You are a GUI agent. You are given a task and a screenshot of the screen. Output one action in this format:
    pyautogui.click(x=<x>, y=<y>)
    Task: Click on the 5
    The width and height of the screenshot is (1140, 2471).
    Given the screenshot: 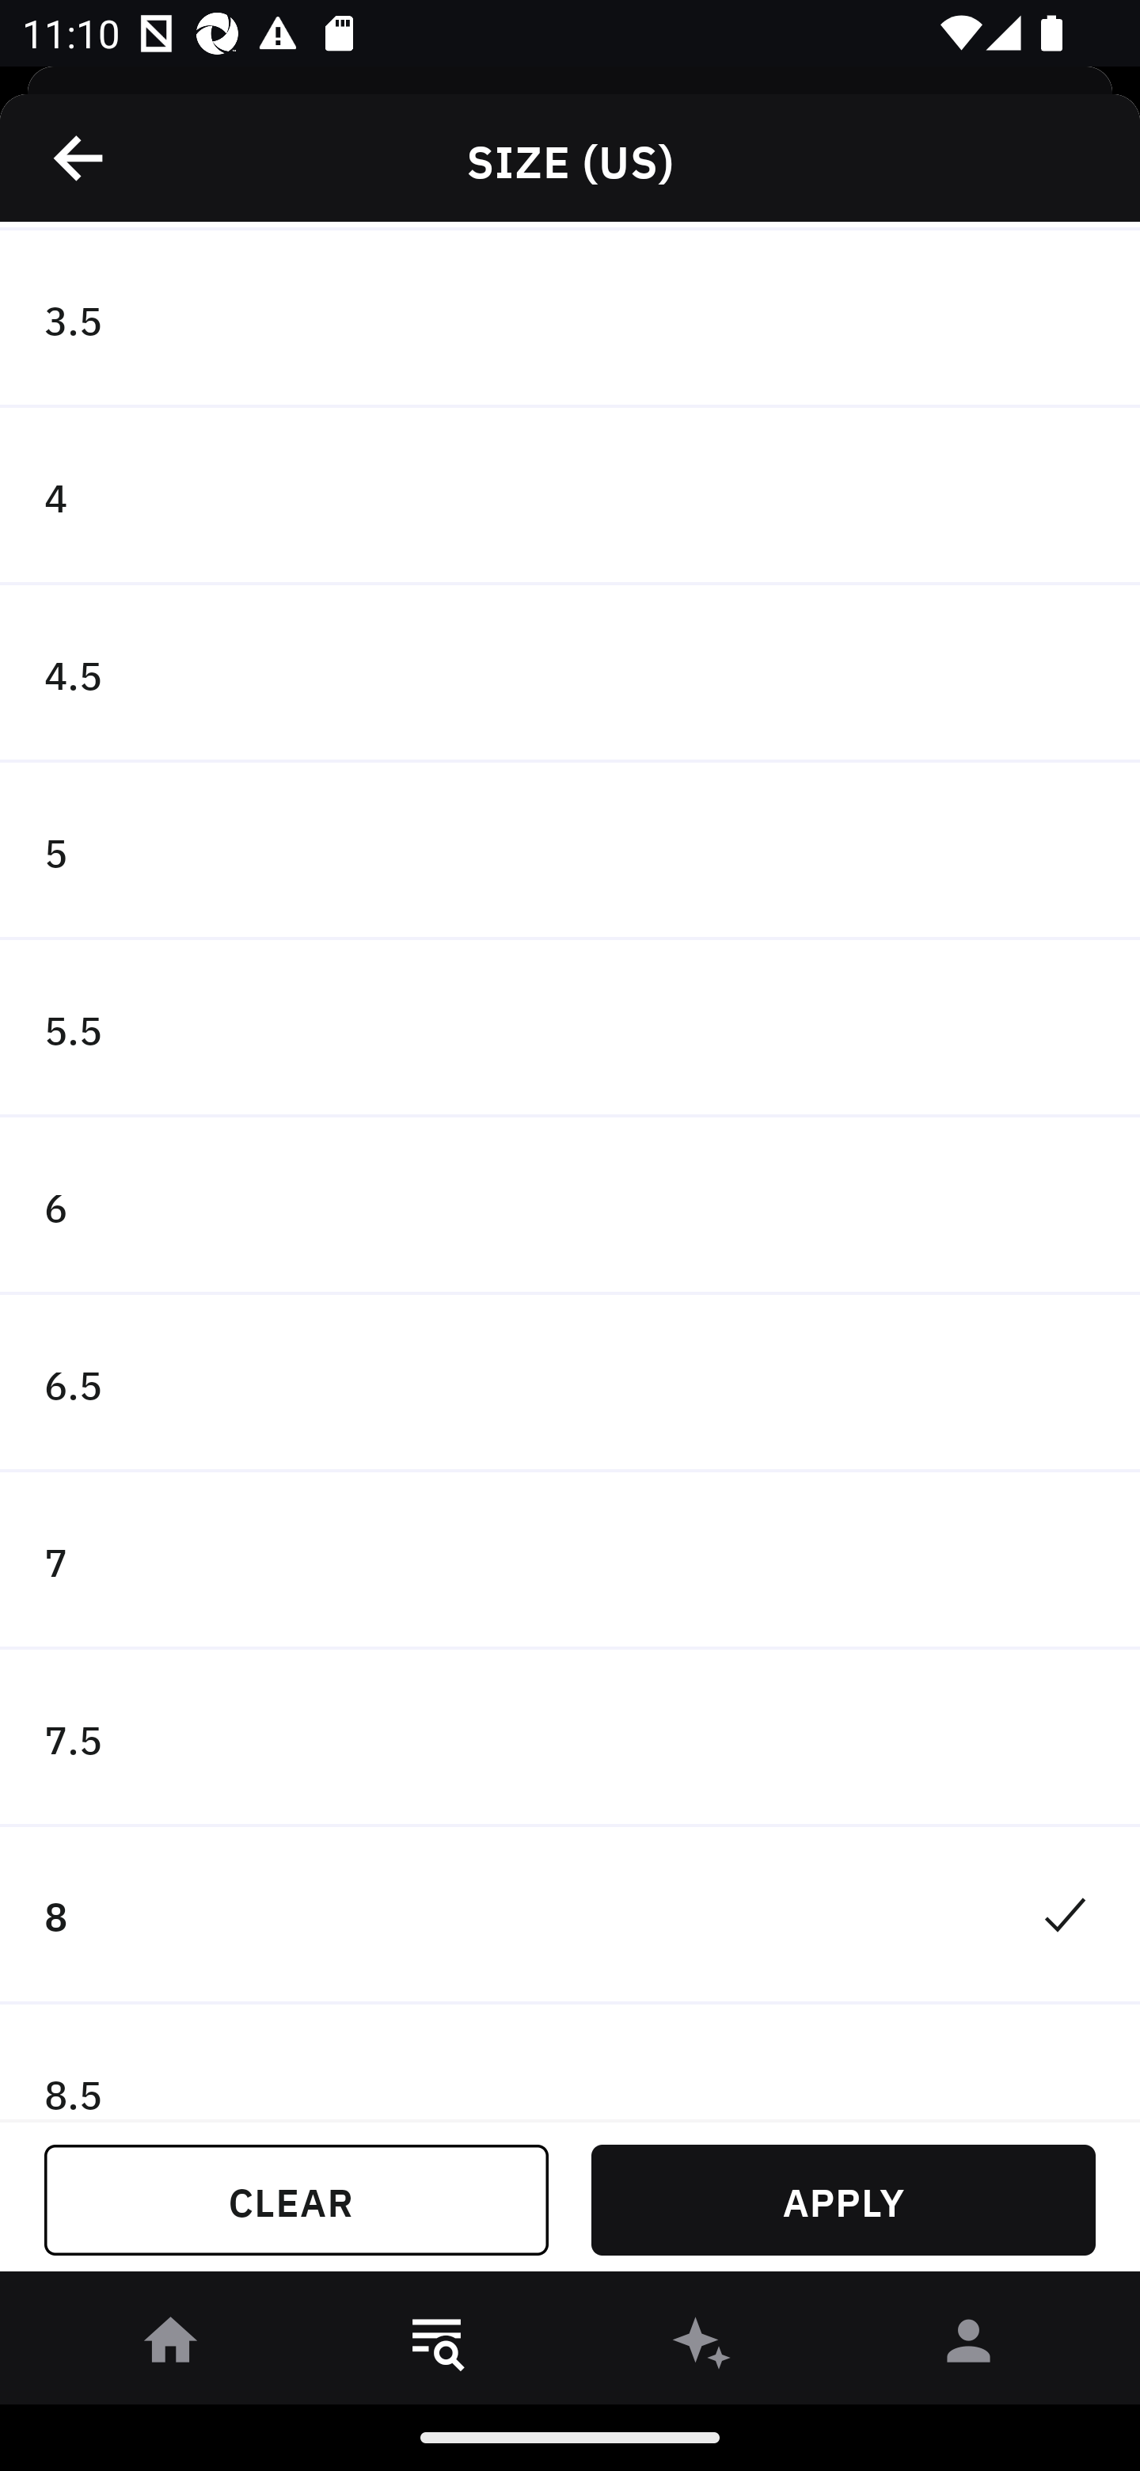 What is the action you would take?
    pyautogui.click(x=570, y=851)
    